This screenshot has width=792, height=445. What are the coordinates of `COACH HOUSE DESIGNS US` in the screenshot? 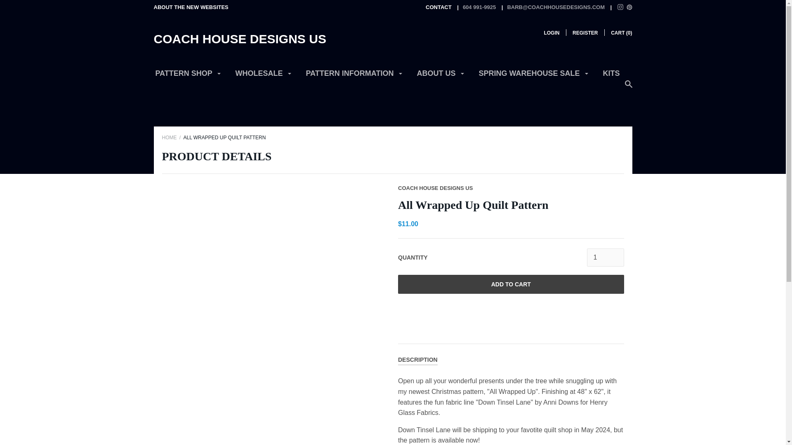 It's located at (239, 39).